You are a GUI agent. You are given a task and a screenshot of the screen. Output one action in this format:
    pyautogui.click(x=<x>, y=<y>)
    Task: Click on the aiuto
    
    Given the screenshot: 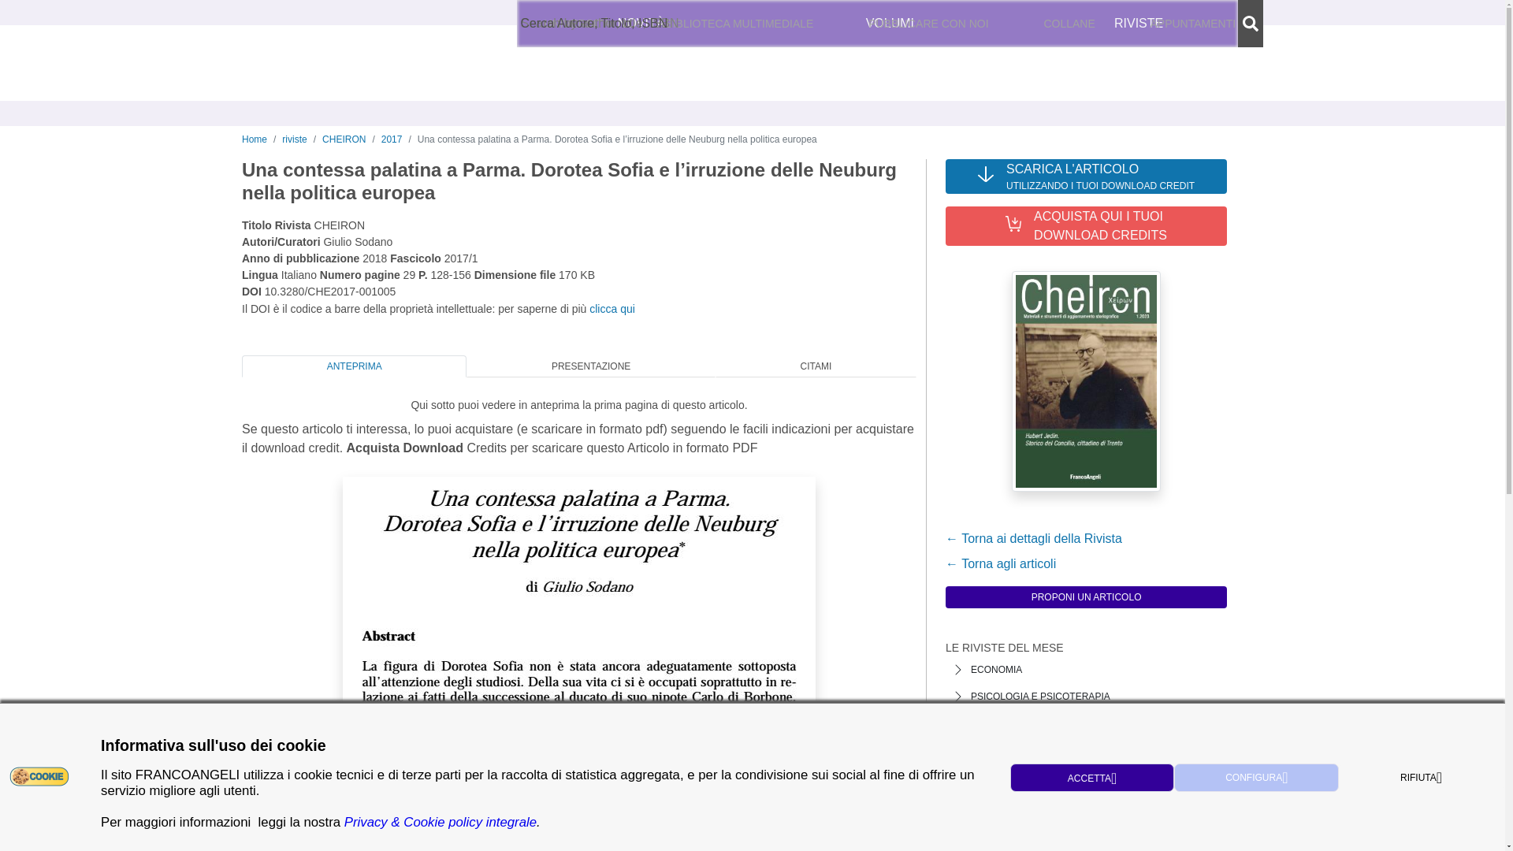 What is the action you would take?
    pyautogui.click(x=643, y=24)
    